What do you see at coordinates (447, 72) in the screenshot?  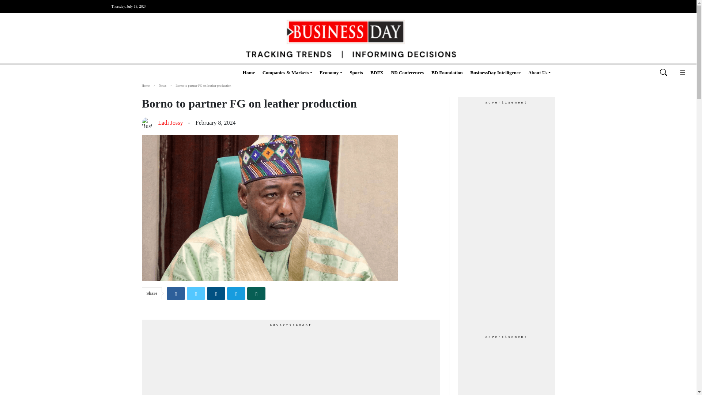 I see `BD Foundation` at bounding box center [447, 72].